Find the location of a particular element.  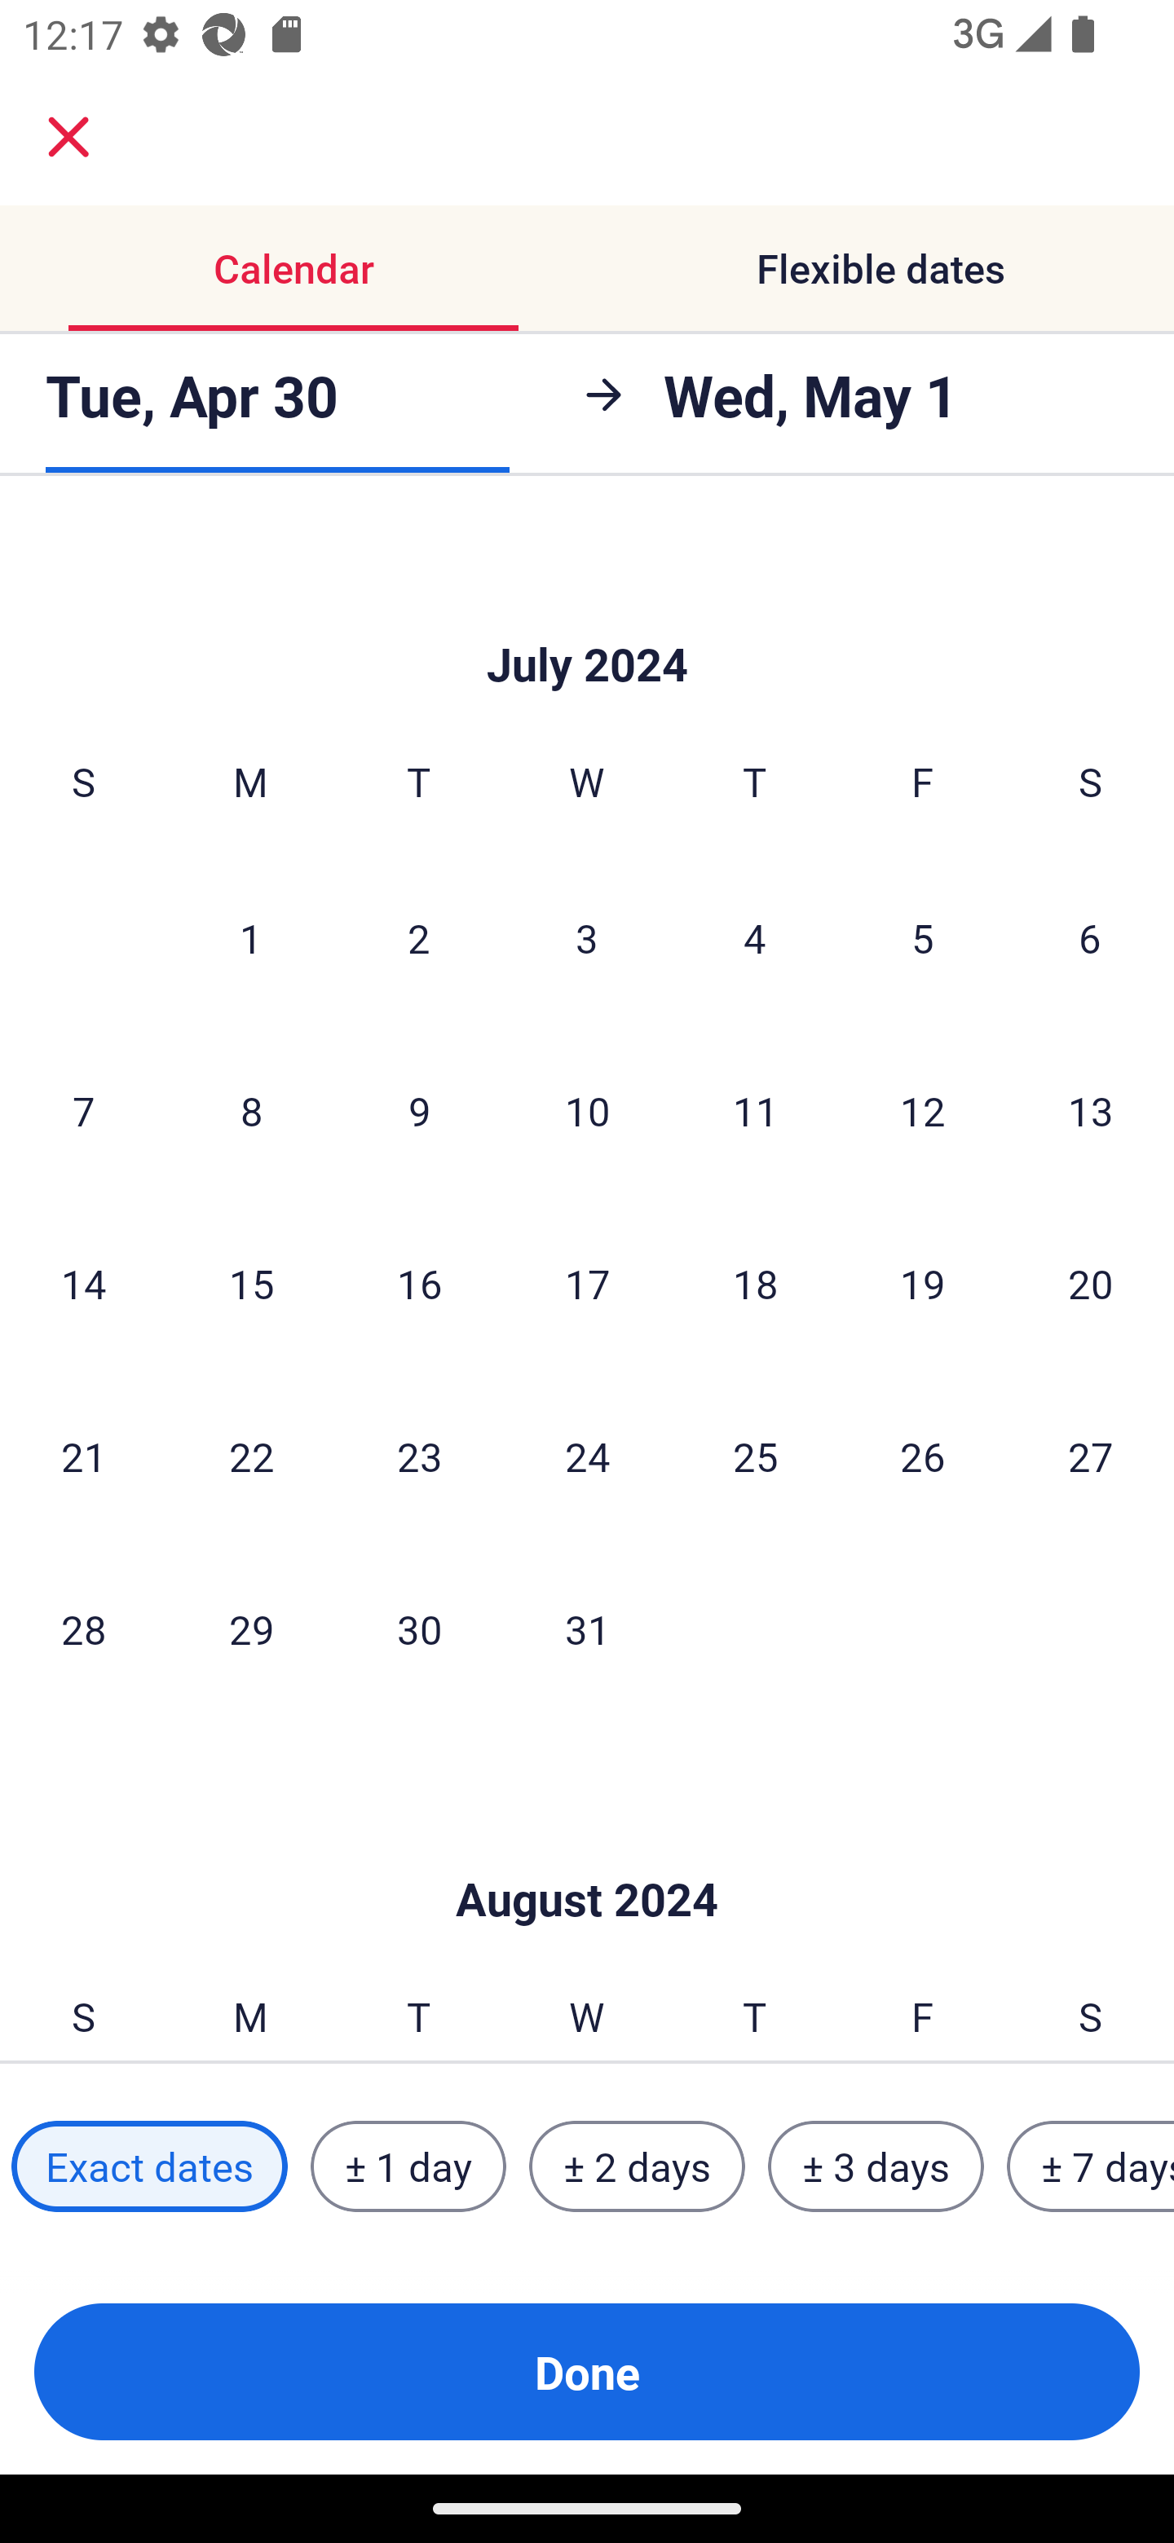

23 Tuesday, July 23, 2024 is located at coordinates (419, 1456).